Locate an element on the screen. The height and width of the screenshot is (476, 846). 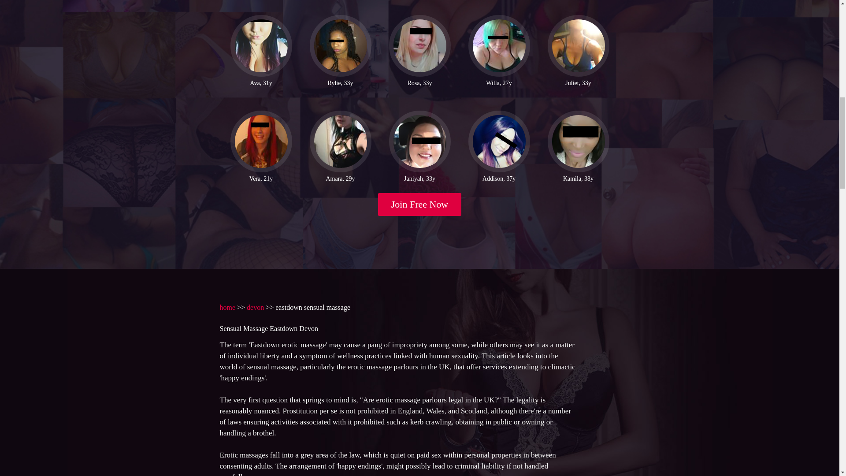
devon is located at coordinates (256, 308).